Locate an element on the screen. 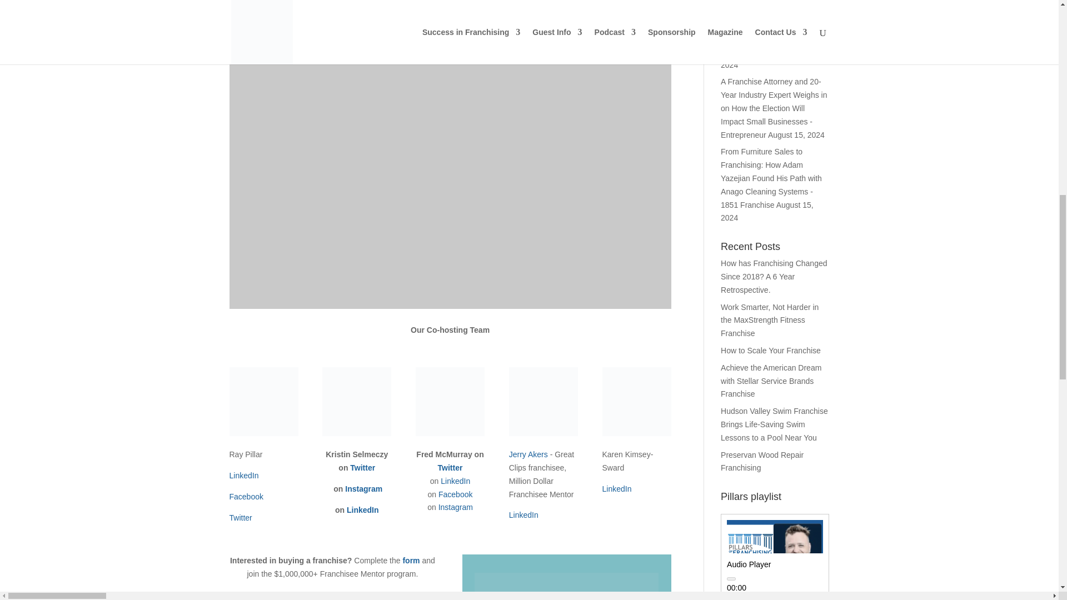 This screenshot has width=1067, height=600. Instagram is located at coordinates (363, 488).